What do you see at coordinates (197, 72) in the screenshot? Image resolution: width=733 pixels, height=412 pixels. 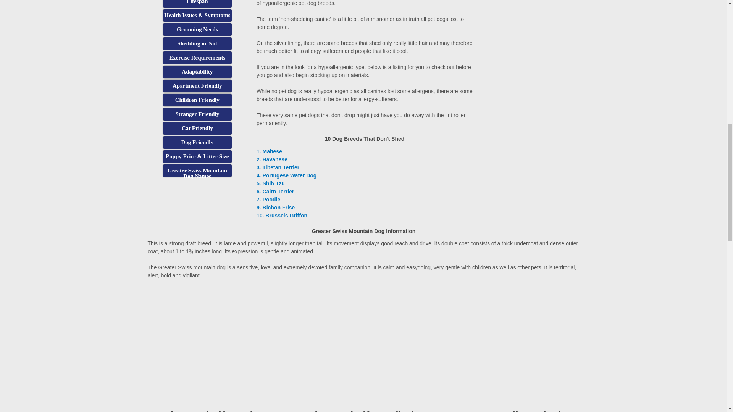 I see `Are Greater Swiss Mountain Dogs easy to adapt?` at bounding box center [197, 72].